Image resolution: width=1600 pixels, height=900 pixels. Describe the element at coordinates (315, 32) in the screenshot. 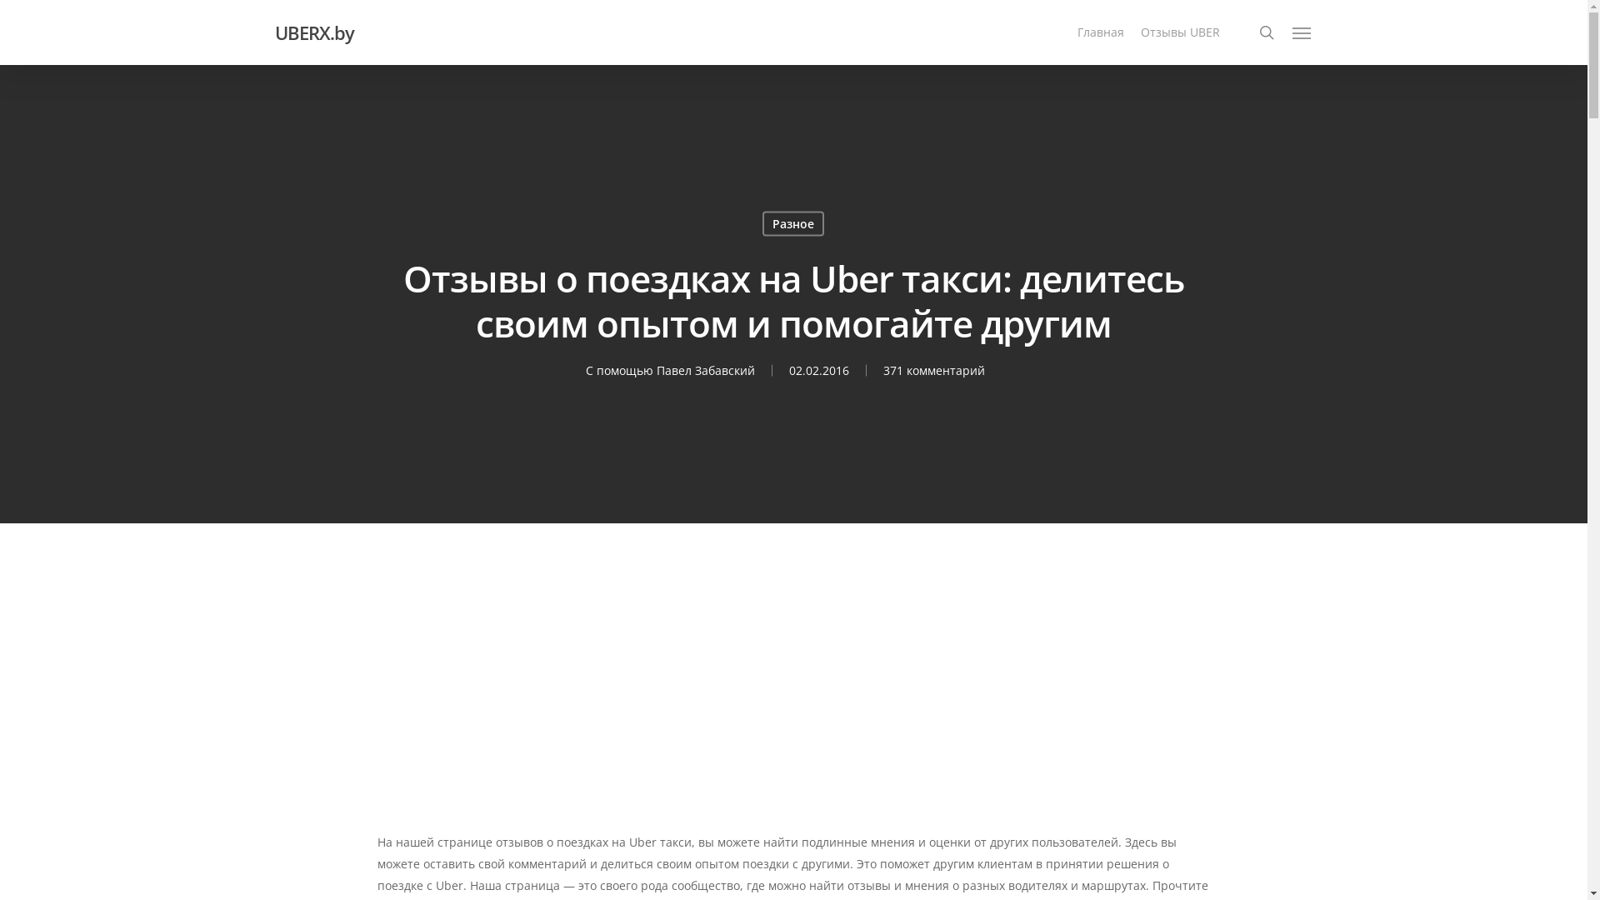

I see `UBERX.by` at that location.